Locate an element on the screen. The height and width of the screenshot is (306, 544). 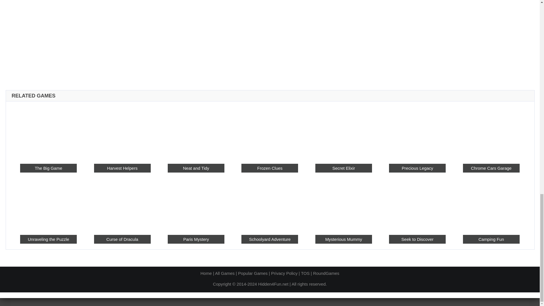
Harvest Helpers is located at coordinates (122, 168).